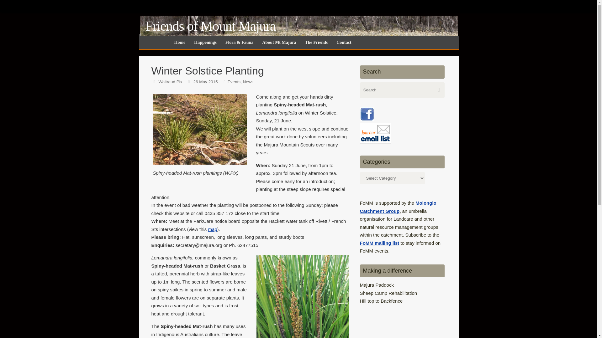  What do you see at coordinates (376, 133) in the screenshot?
I see `Join email list` at bounding box center [376, 133].